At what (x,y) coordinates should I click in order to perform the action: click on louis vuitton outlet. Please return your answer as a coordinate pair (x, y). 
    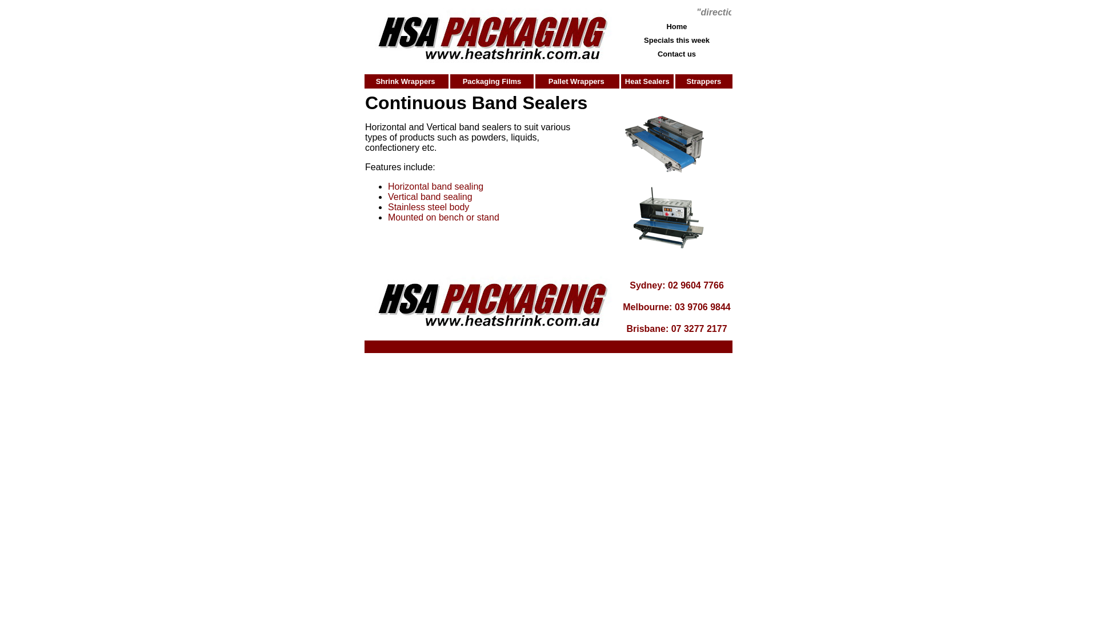
    Looking at the image, I should click on (327, 370).